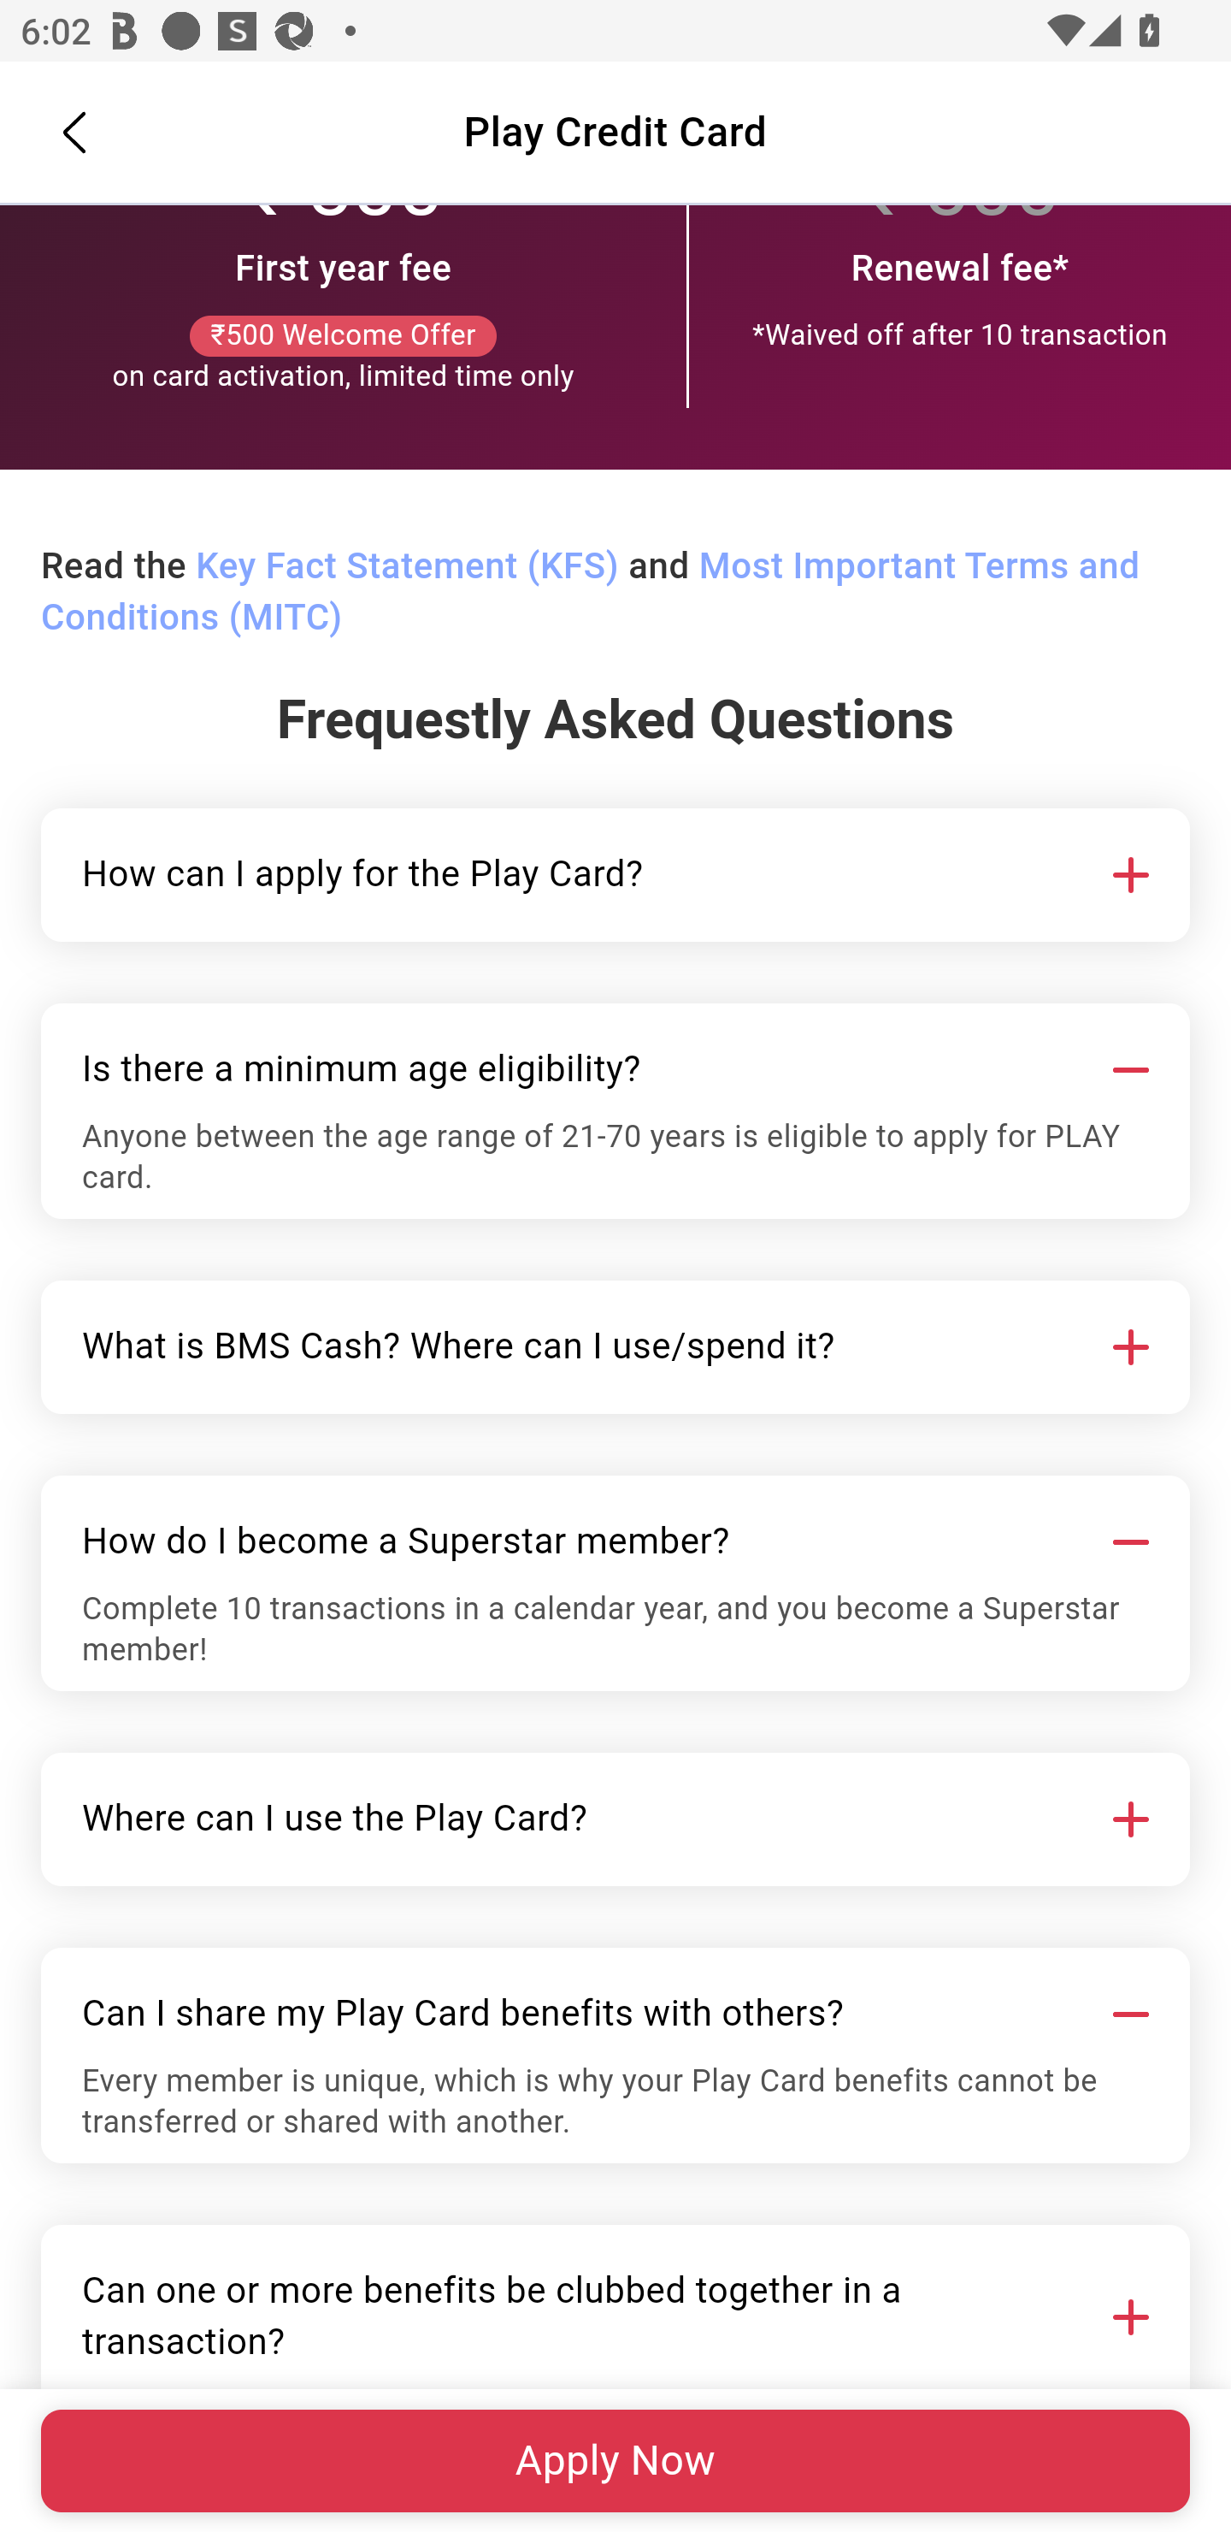 This screenshot has width=1231, height=2532. What do you see at coordinates (407, 568) in the screenshot?
I see `Key Fact Statement (KFS)` at bounding box center [407, 568].